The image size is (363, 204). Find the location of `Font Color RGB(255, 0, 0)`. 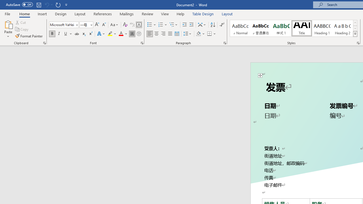

Font Color RGB(255, 0, 0) is located at coordinates (121, 34).